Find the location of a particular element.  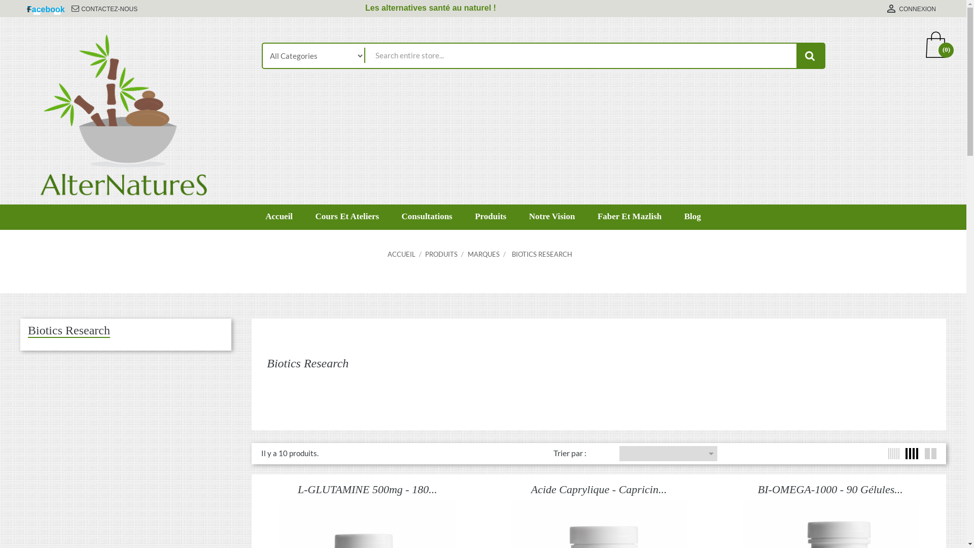

Acide Caprylique - Capricin... is located at coordinates (599, 489).